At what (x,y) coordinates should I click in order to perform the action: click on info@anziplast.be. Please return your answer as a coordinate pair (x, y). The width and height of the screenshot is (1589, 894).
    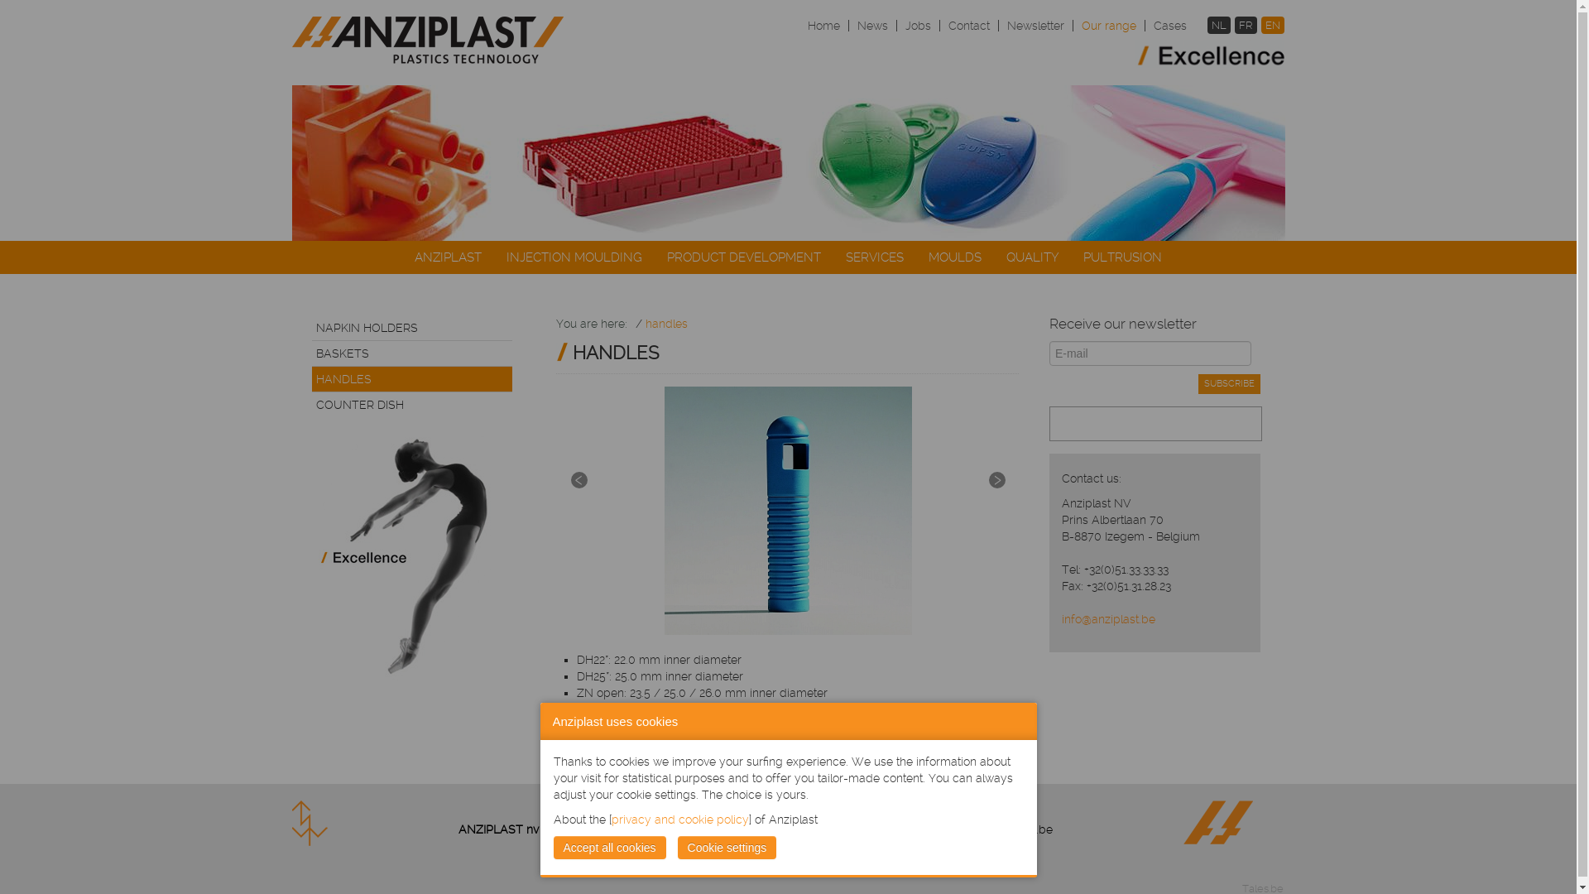
    Looking at the image, I should click on (899, 829).